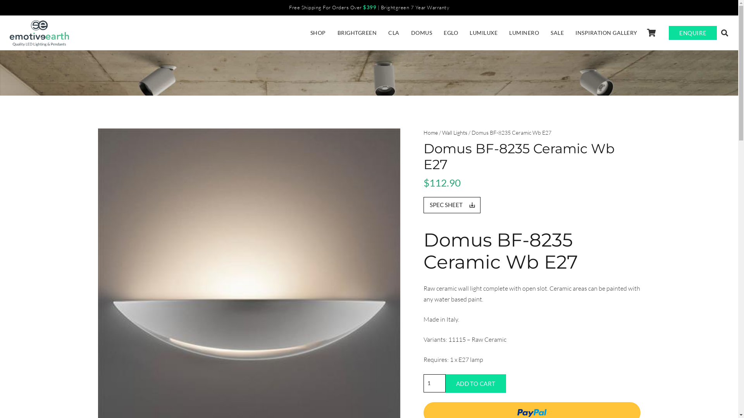 The image size is (744, 418). What do you see at coordinates (394, 33) in the screenshot?
I see `CLA` at bounding box center [394, 33].